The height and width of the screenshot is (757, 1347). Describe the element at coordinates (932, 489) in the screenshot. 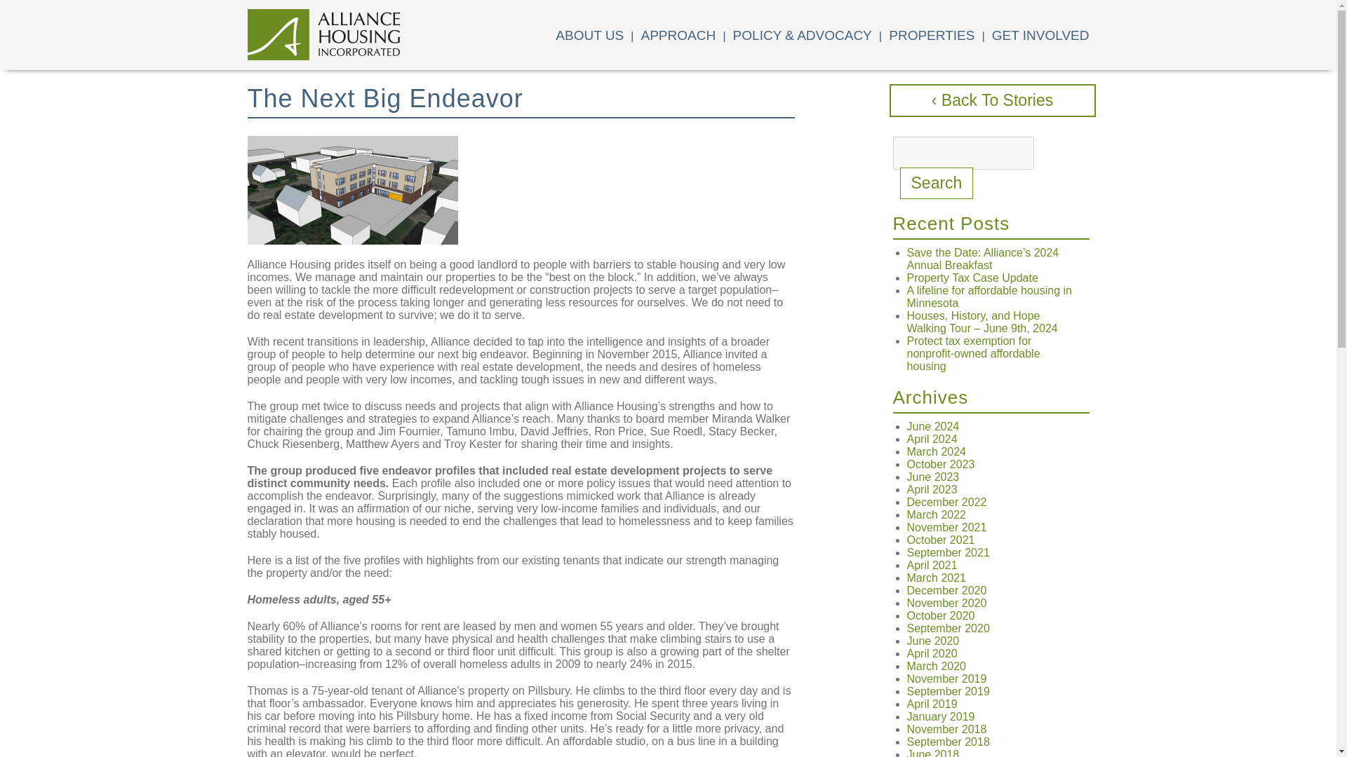

I see `April 2023` at that location.